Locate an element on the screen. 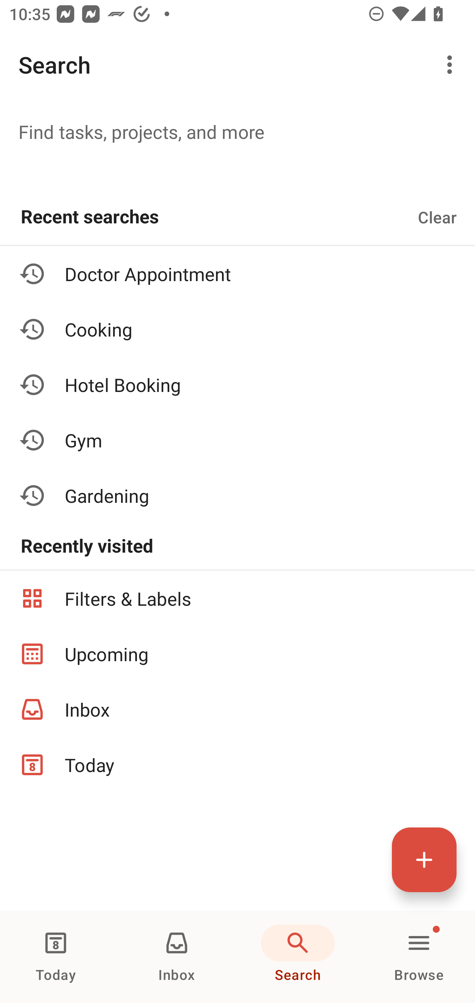  Today is located at coordinates (56, 957).